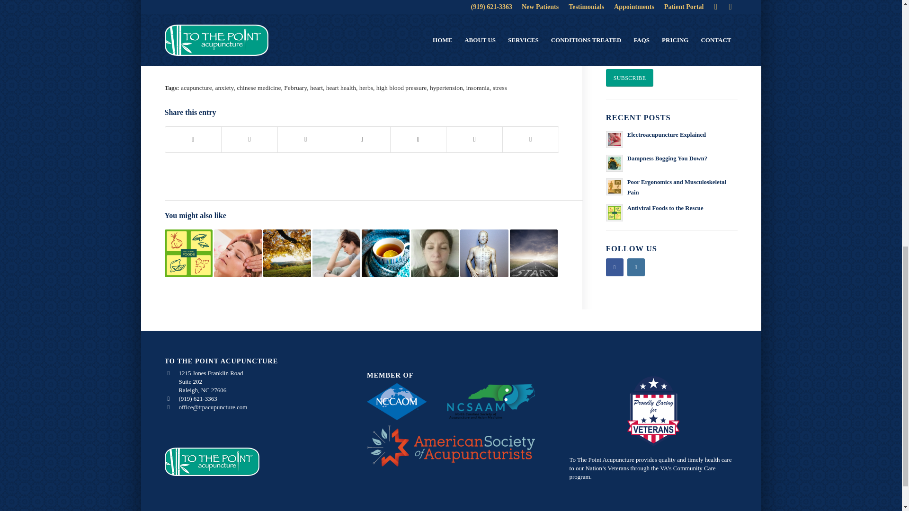 The height and width of the screenshot is (511, 909). What do you see at coordinates (224, 88) in the screenshot?
I see `anxiety` at bounding box center [224, 88].